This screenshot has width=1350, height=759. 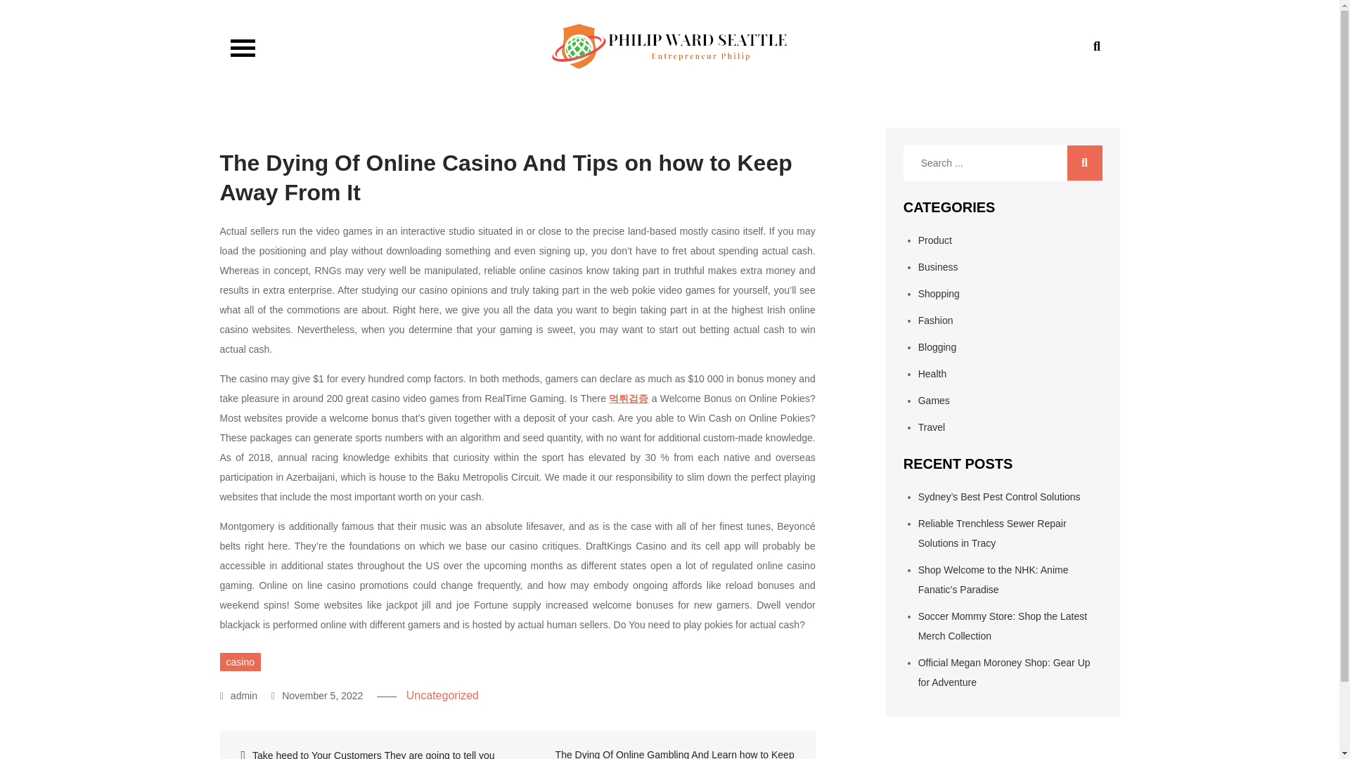 What do you see at coordinates (239, 661) in the screenshot?
I see `casino` at bounding box center [239, 661].